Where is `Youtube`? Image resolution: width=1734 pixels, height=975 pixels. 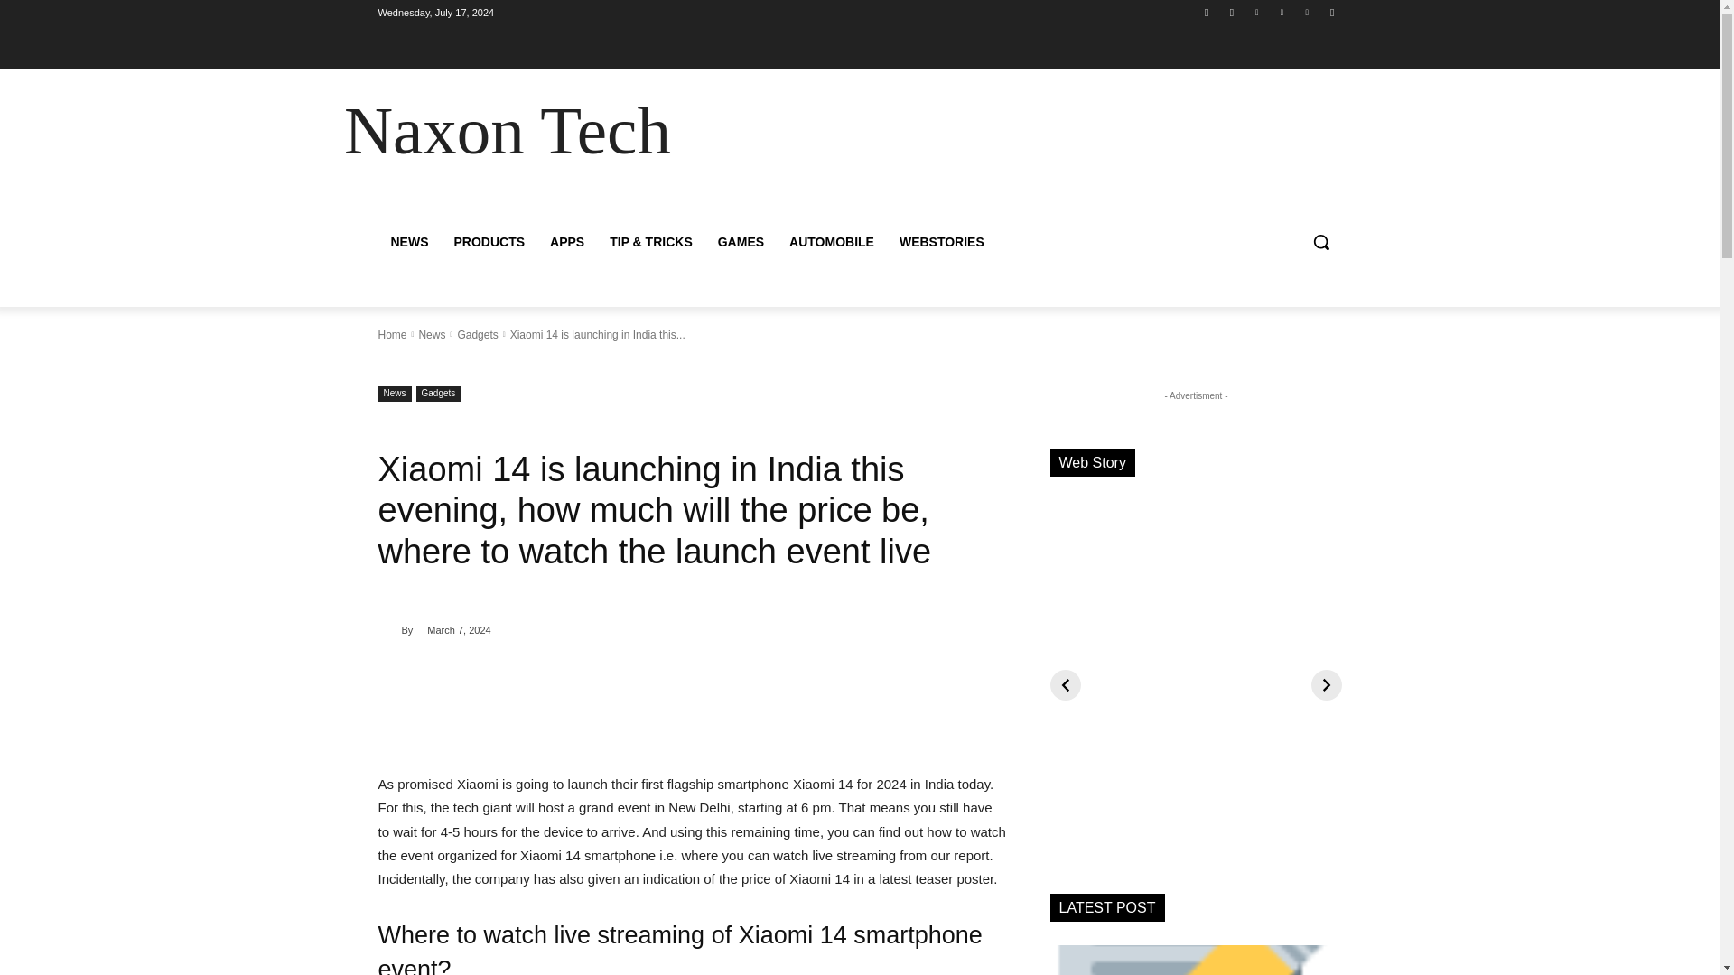 Youtube is located at coordinates (1331, 12).